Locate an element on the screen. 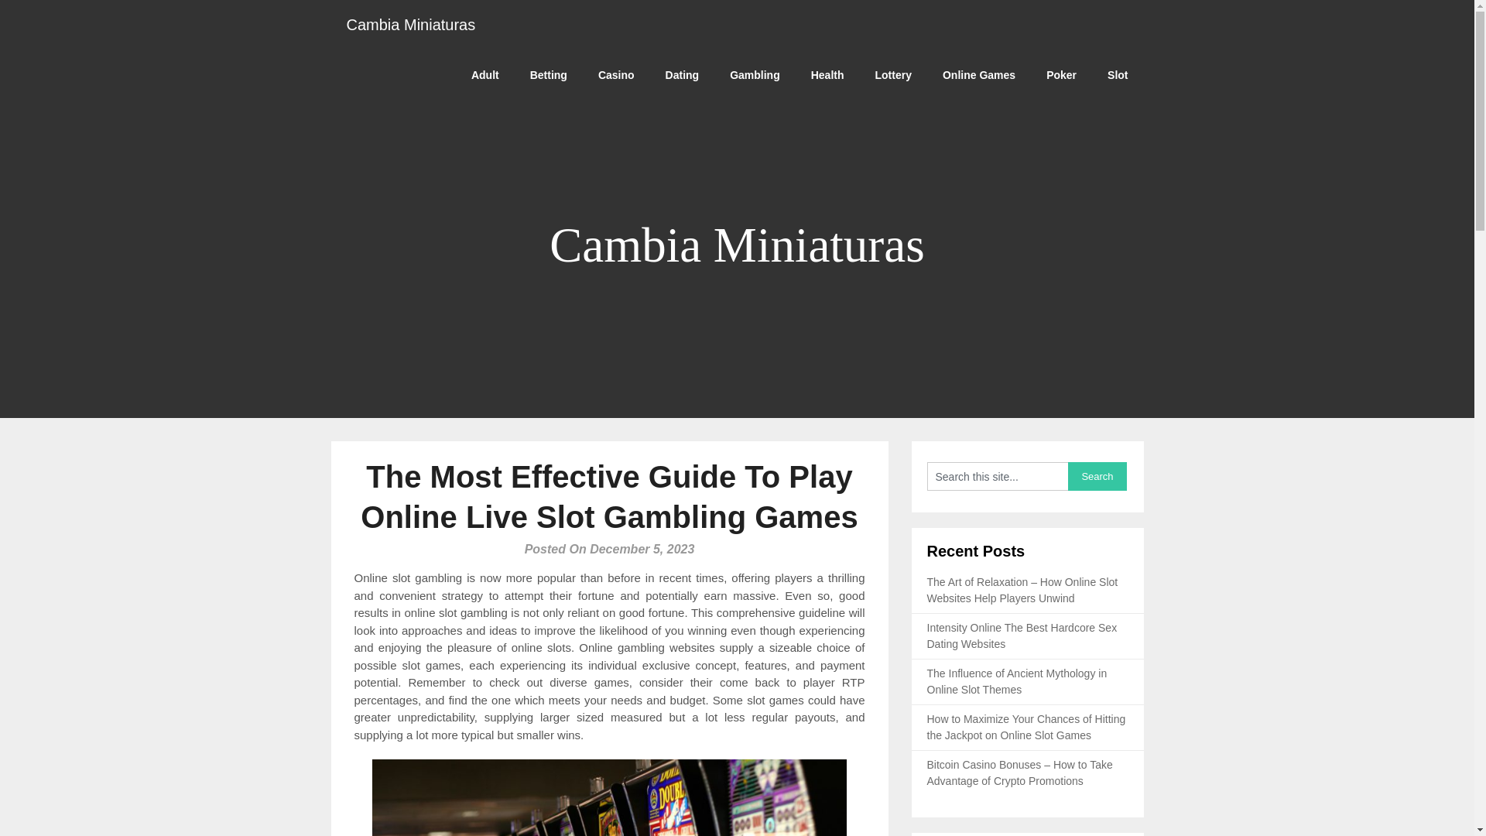  Dating is located at coordinates (683, 74).